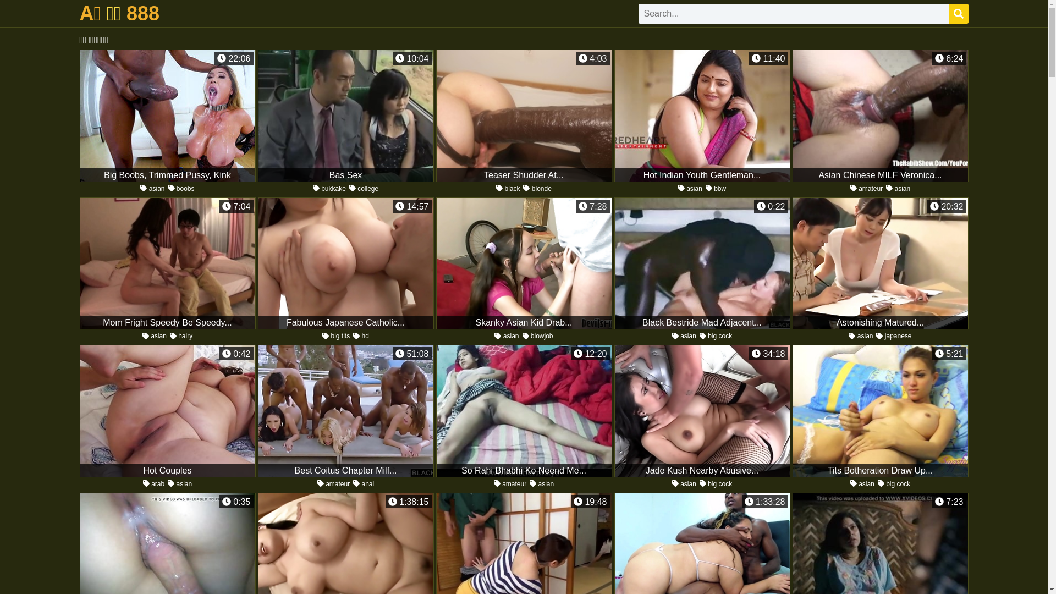  What do you see at coordinates (898, 189) in the screenshot?
I see `asian` at bounding box center [898, 189].